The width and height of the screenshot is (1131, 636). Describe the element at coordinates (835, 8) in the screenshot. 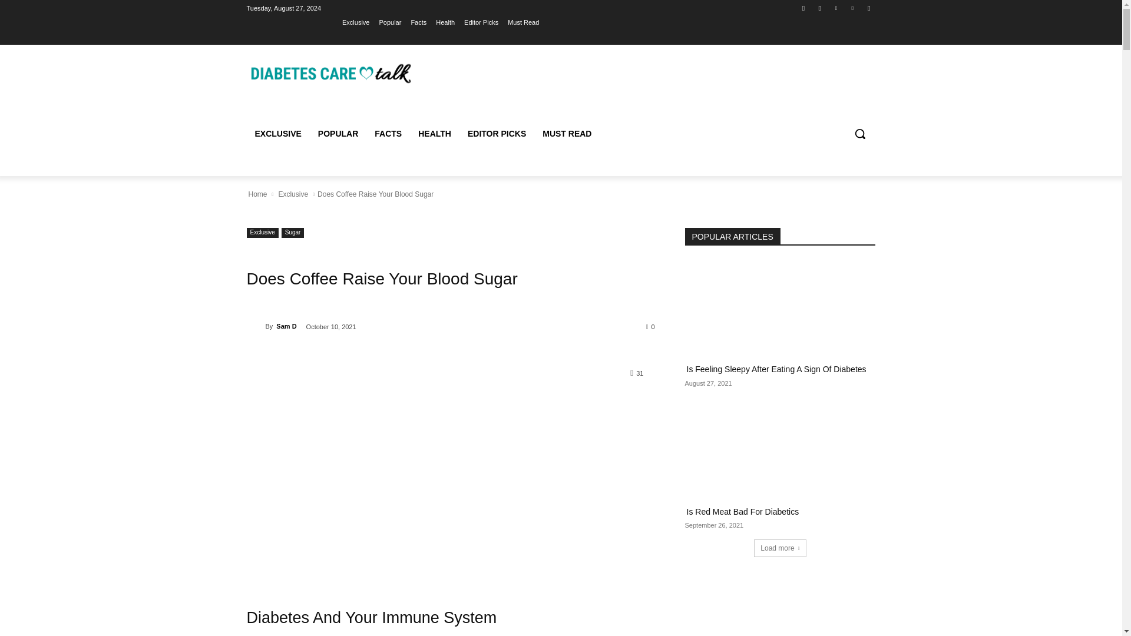

I see `Twitter` at that location.